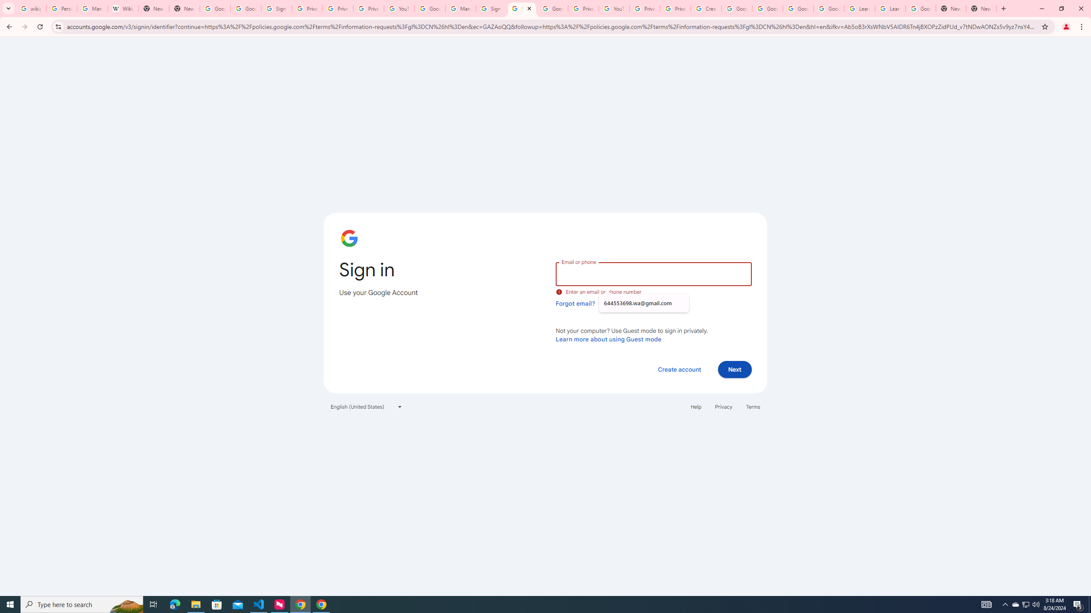 This screenshot has height=613, width=1091. What do you see at coordinates (950, 9) in the screenshot?
I see `New Tab` at bounding box center [950, 9].